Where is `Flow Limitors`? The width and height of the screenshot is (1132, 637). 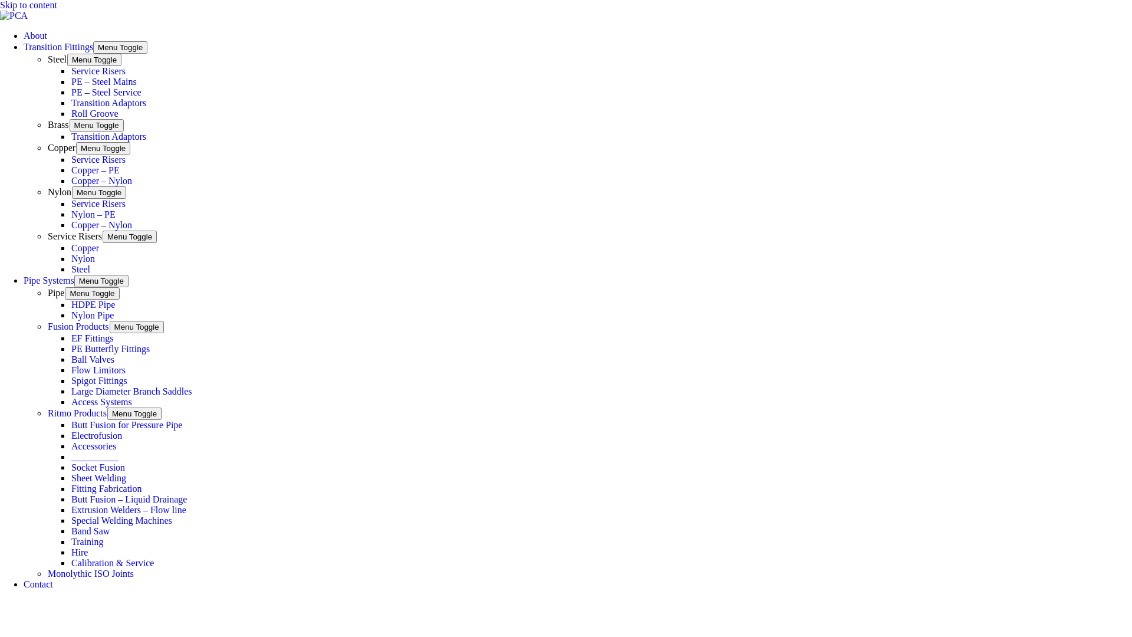
Flow Limitors is located at coordinates (98, 370).